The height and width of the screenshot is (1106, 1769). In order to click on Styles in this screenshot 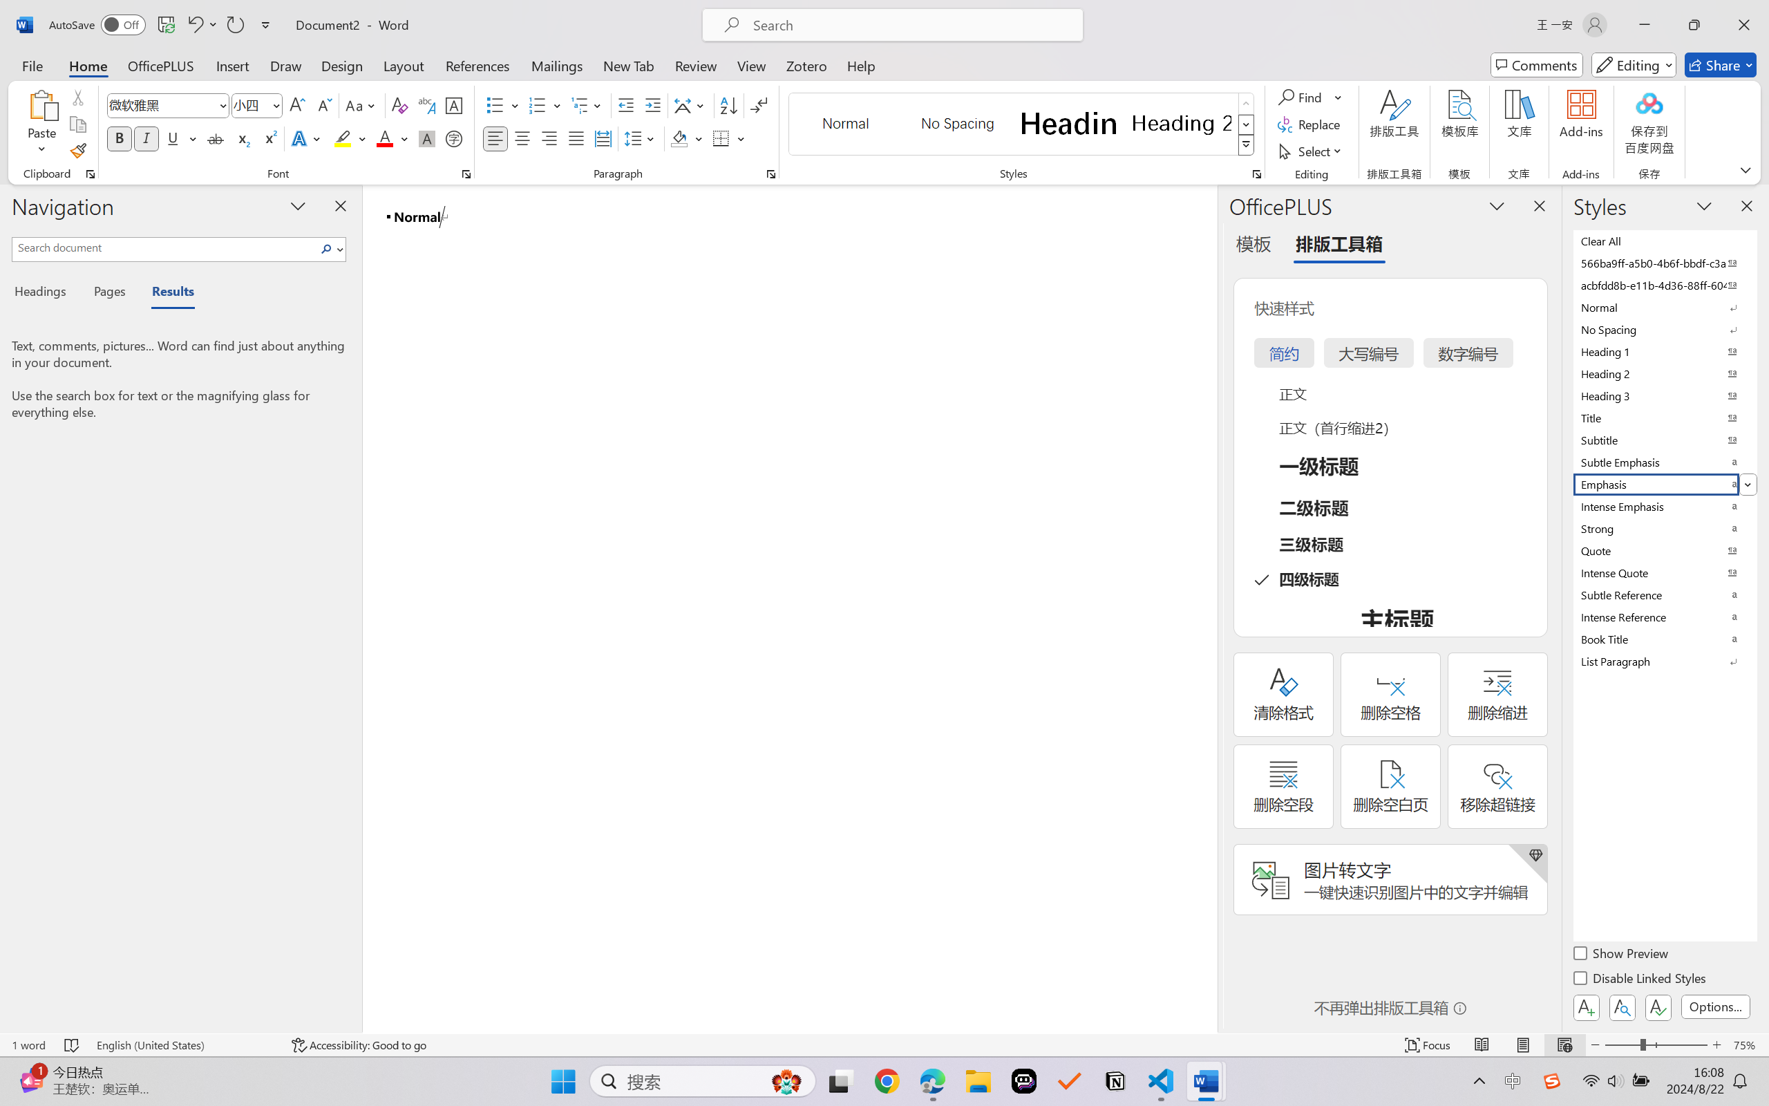, I will do `click(1247, 145)`.